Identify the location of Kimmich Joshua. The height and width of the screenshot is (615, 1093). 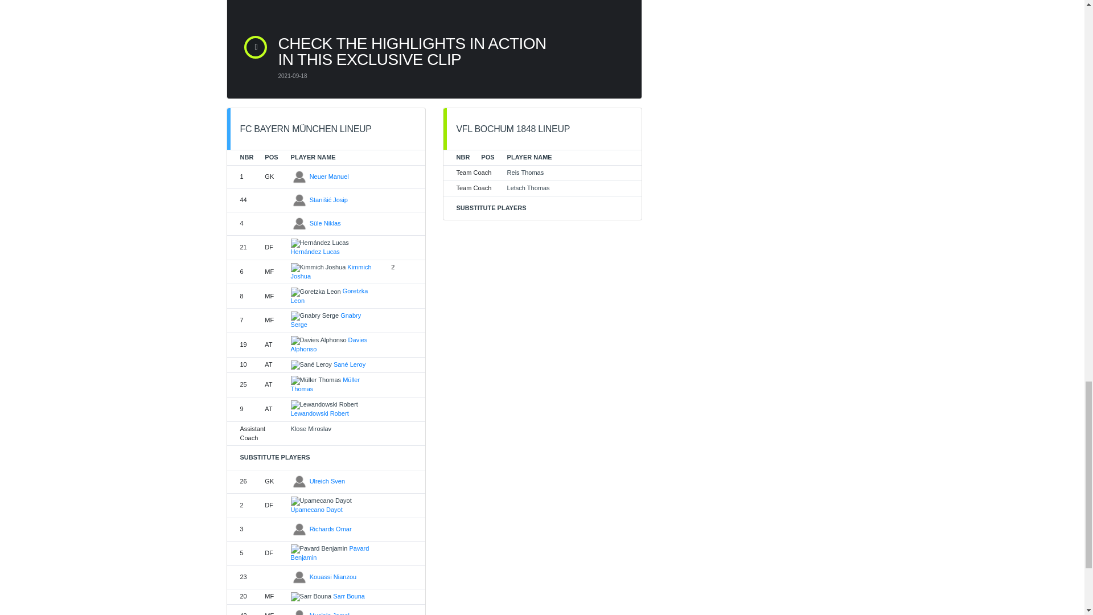
(331, 272).